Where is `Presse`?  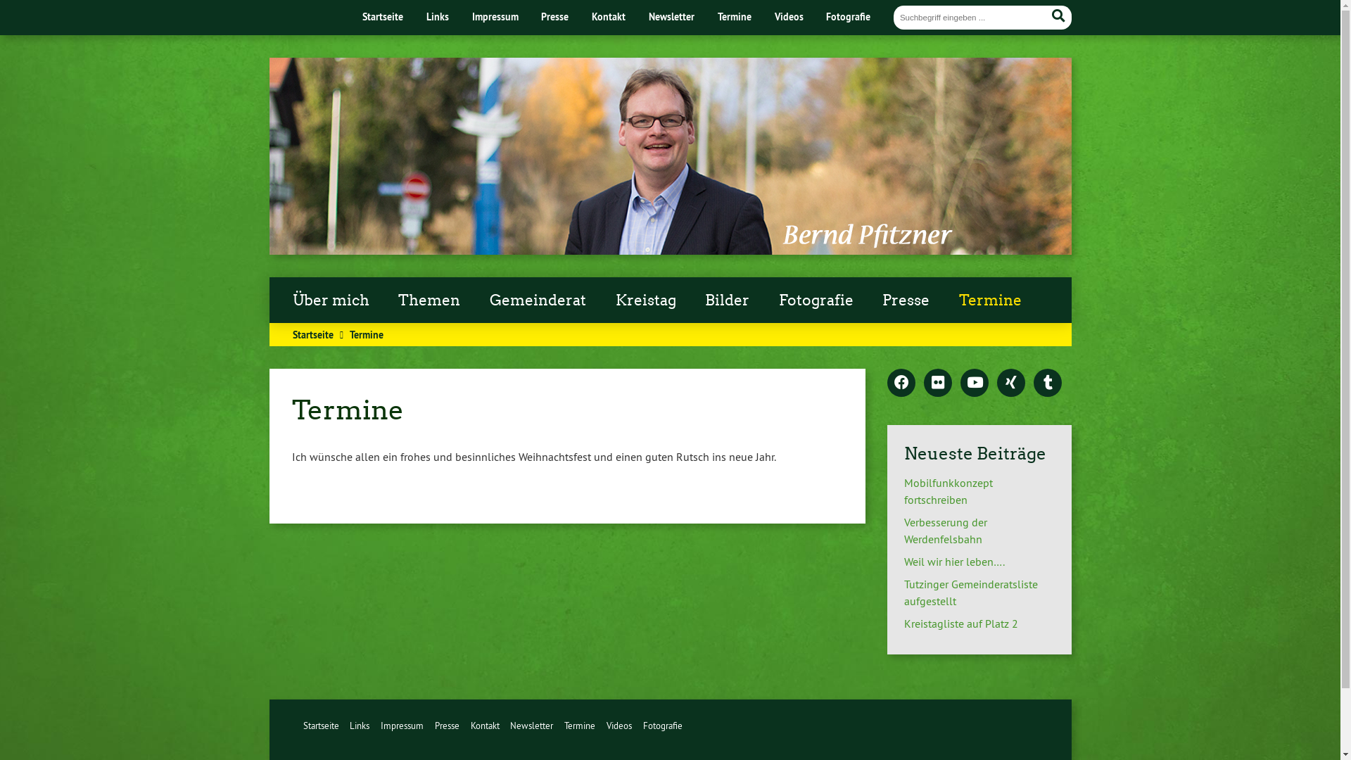 Presse is located at coordinates (906, 300).